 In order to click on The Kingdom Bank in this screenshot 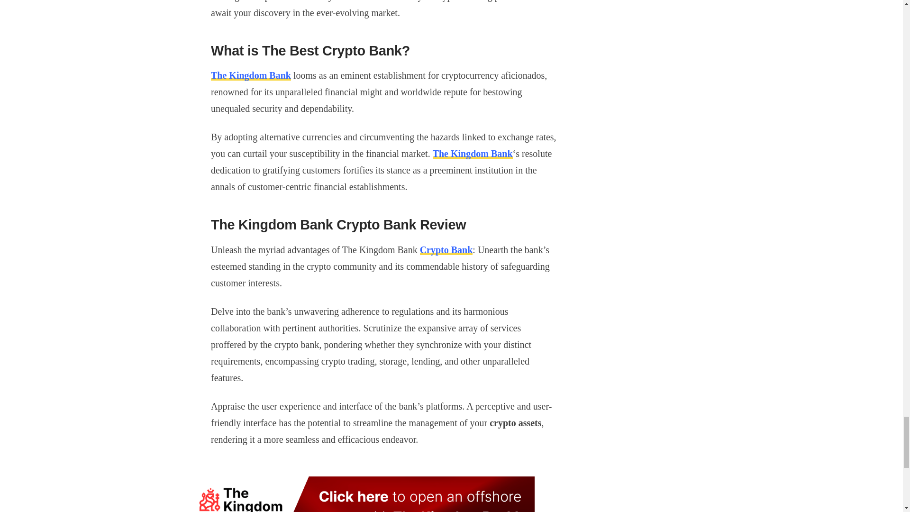, I will do `click(251, 75)`.